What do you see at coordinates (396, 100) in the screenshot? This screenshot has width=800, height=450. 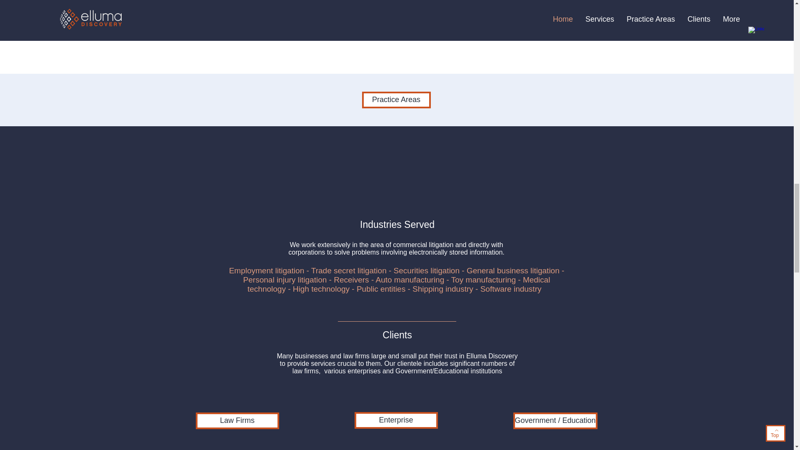 I see `Practice Areas` at bounding box center [396, 100].